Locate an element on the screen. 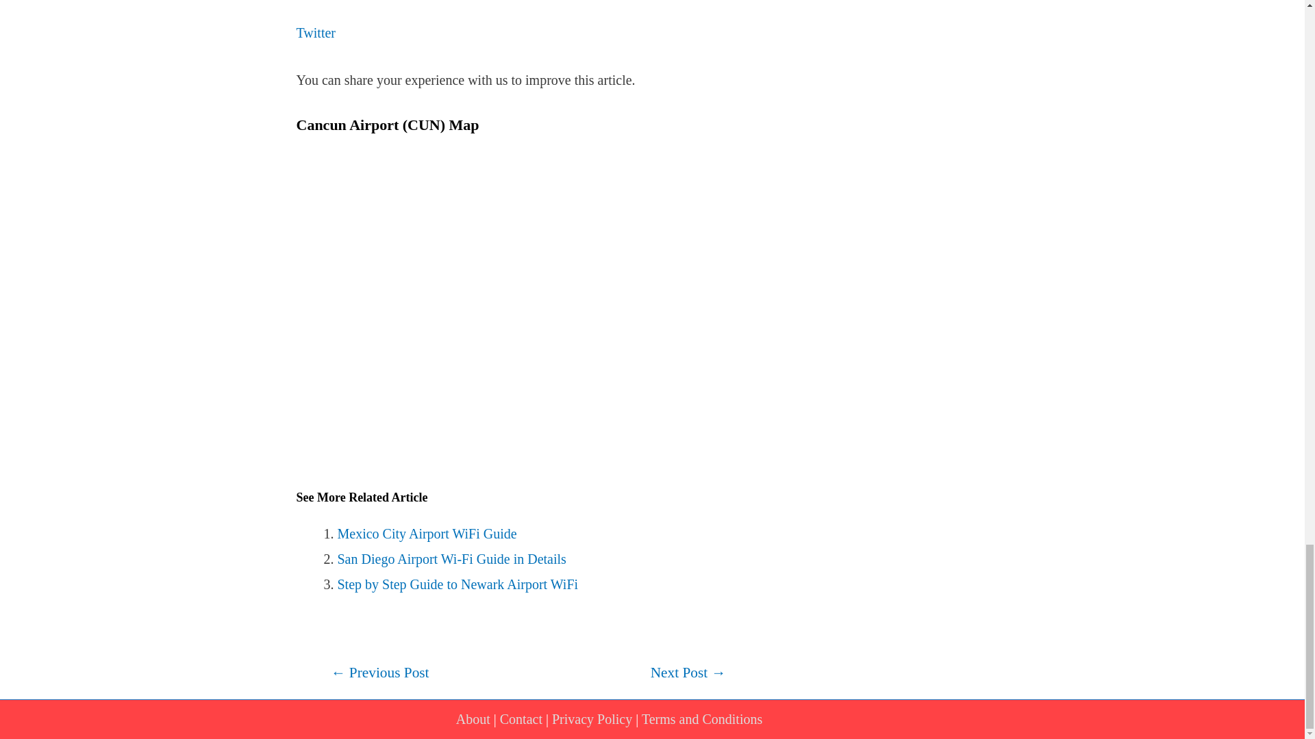 The image size is (1315, 739). San Diego Airport Wi-Fi Guide in Details is located at coordinates (451, 558).